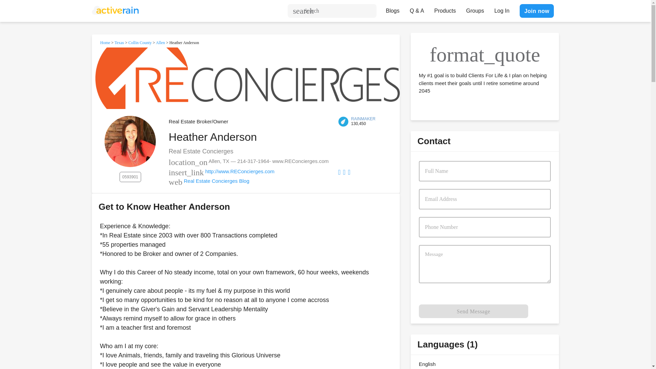  What do you see at coordinates (209, 180) in the screenshot?
I see `web Real Estate Concierges Blog` at bounding box center [209, 180].